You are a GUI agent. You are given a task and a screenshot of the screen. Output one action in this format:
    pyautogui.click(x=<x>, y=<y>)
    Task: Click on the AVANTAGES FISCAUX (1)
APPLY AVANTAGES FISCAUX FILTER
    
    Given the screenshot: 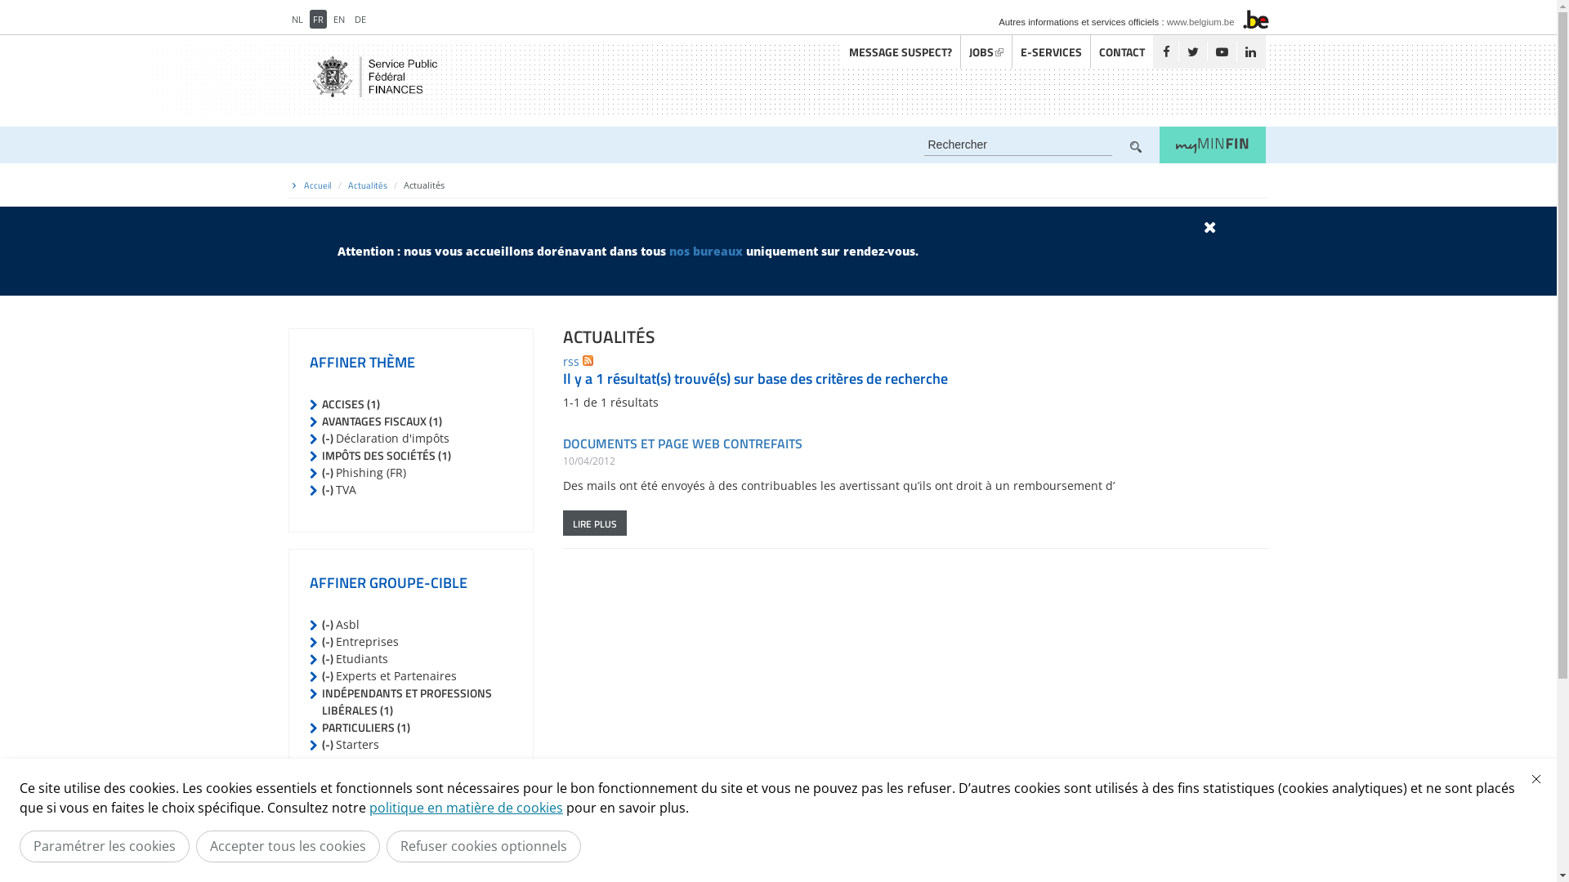 What is the action you would take?
    pyautogui.click(x=382, y=421)
    